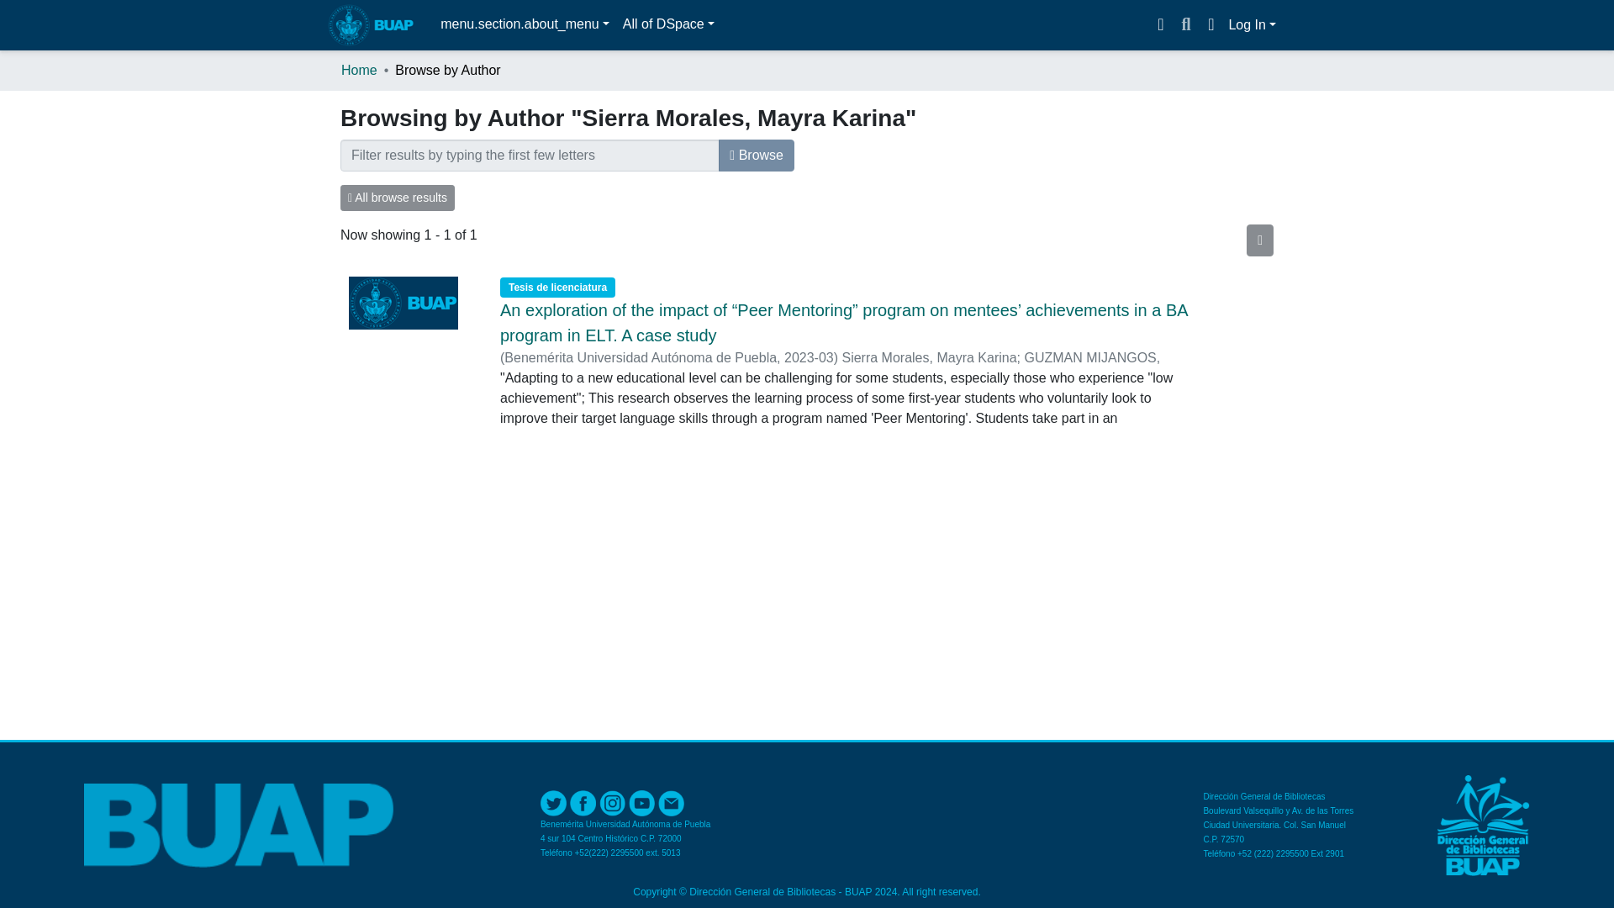 This screenshot has width=1614, height=908. I want to click on Language switch, so click(1210, 25).